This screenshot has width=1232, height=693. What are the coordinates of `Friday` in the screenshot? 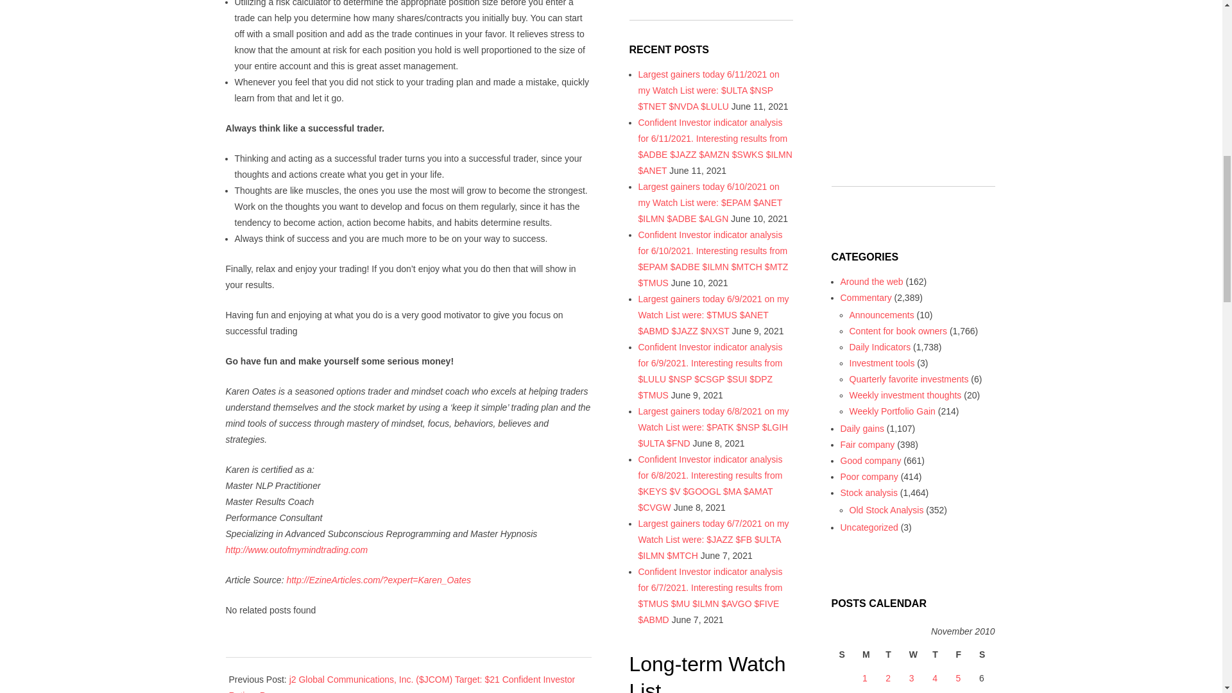 It's located at (960, 654).